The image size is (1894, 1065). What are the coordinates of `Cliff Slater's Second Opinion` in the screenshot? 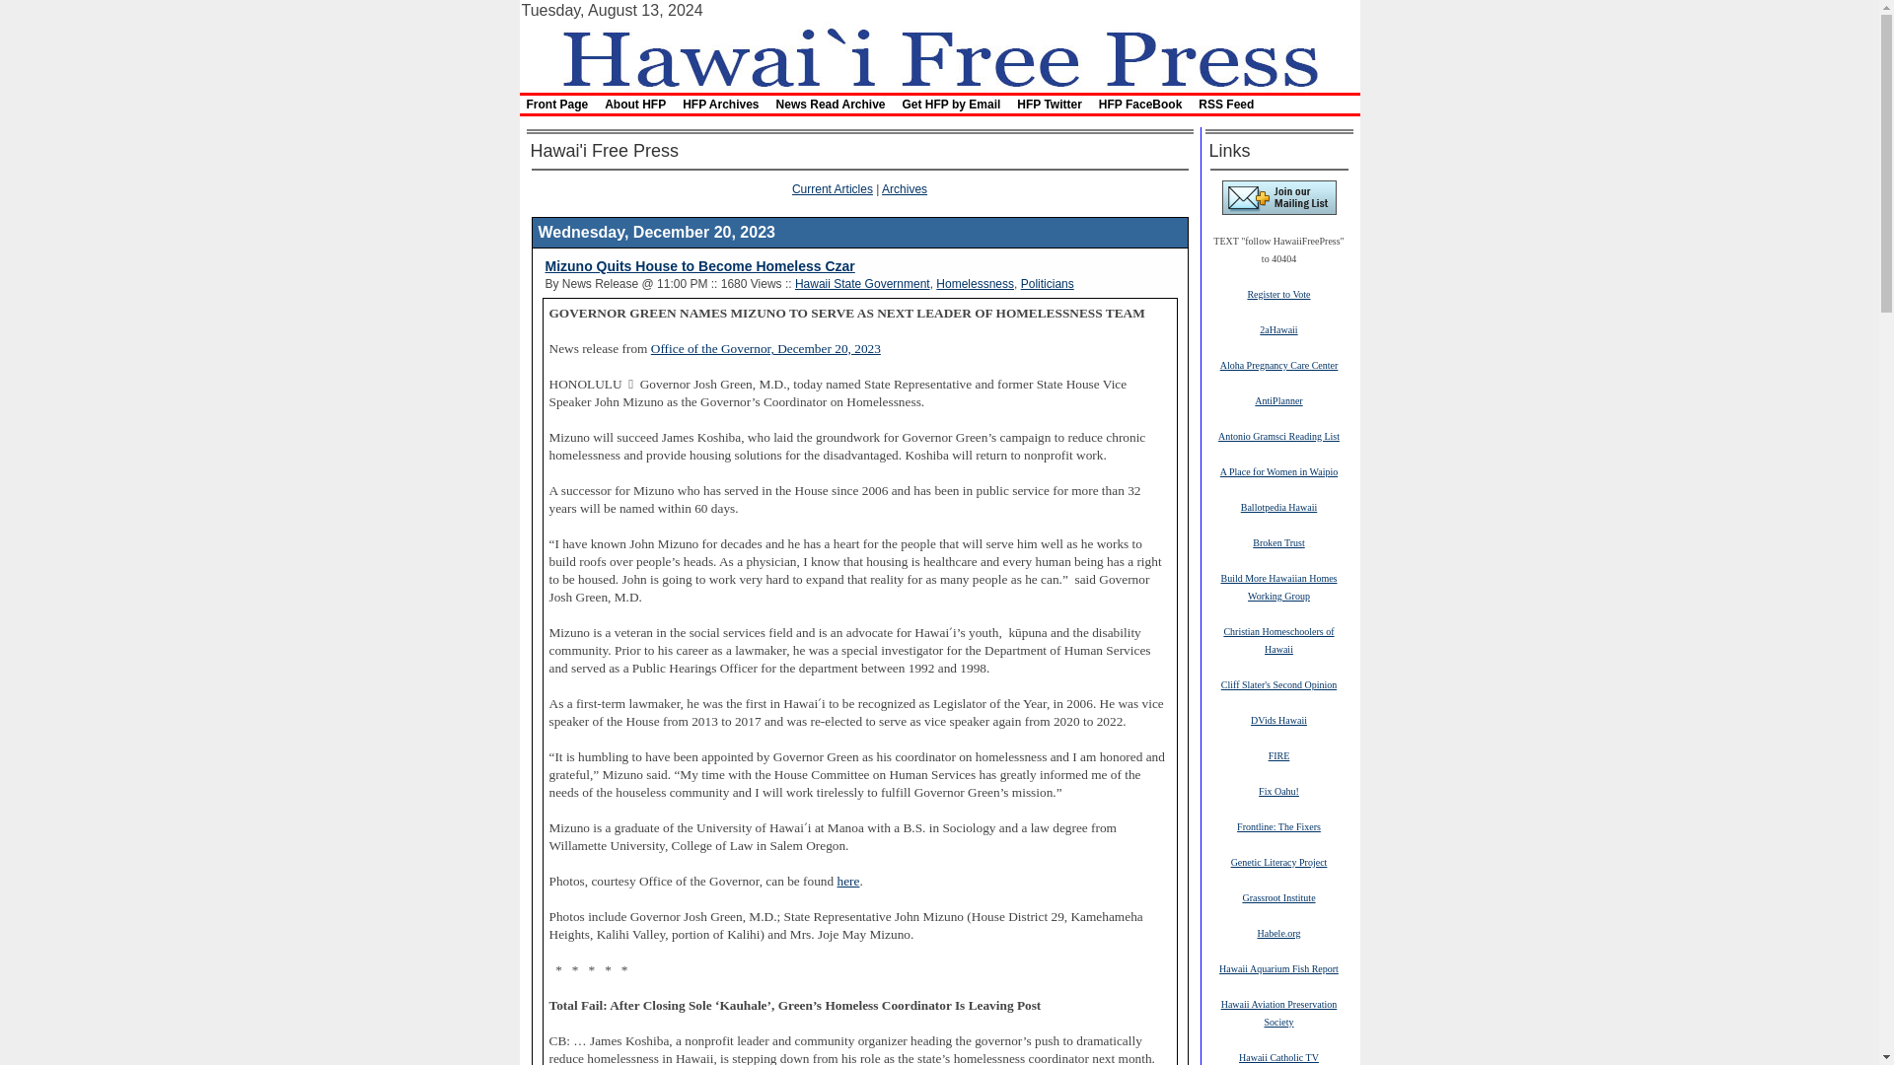 It's located at (1278, 683).